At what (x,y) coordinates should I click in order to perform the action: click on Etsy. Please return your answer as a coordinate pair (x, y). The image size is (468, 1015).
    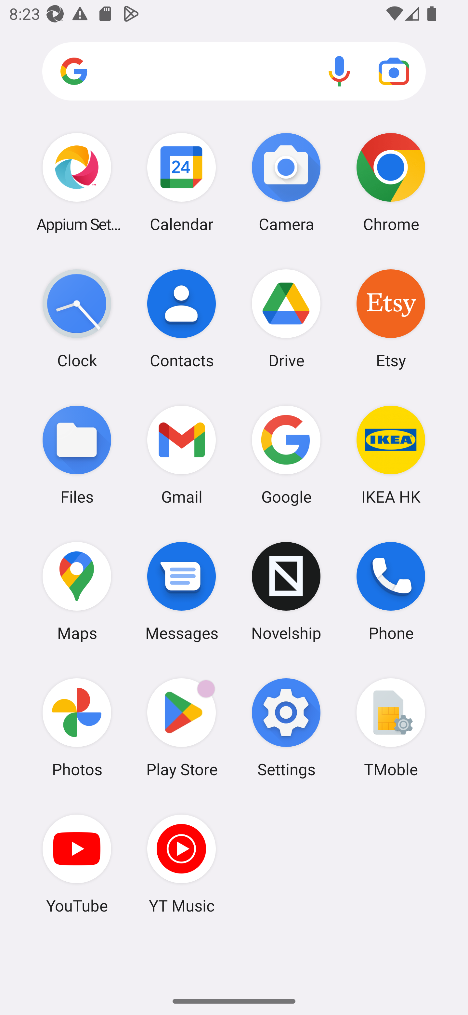
    Looking at the image, I should click on (391, 318).